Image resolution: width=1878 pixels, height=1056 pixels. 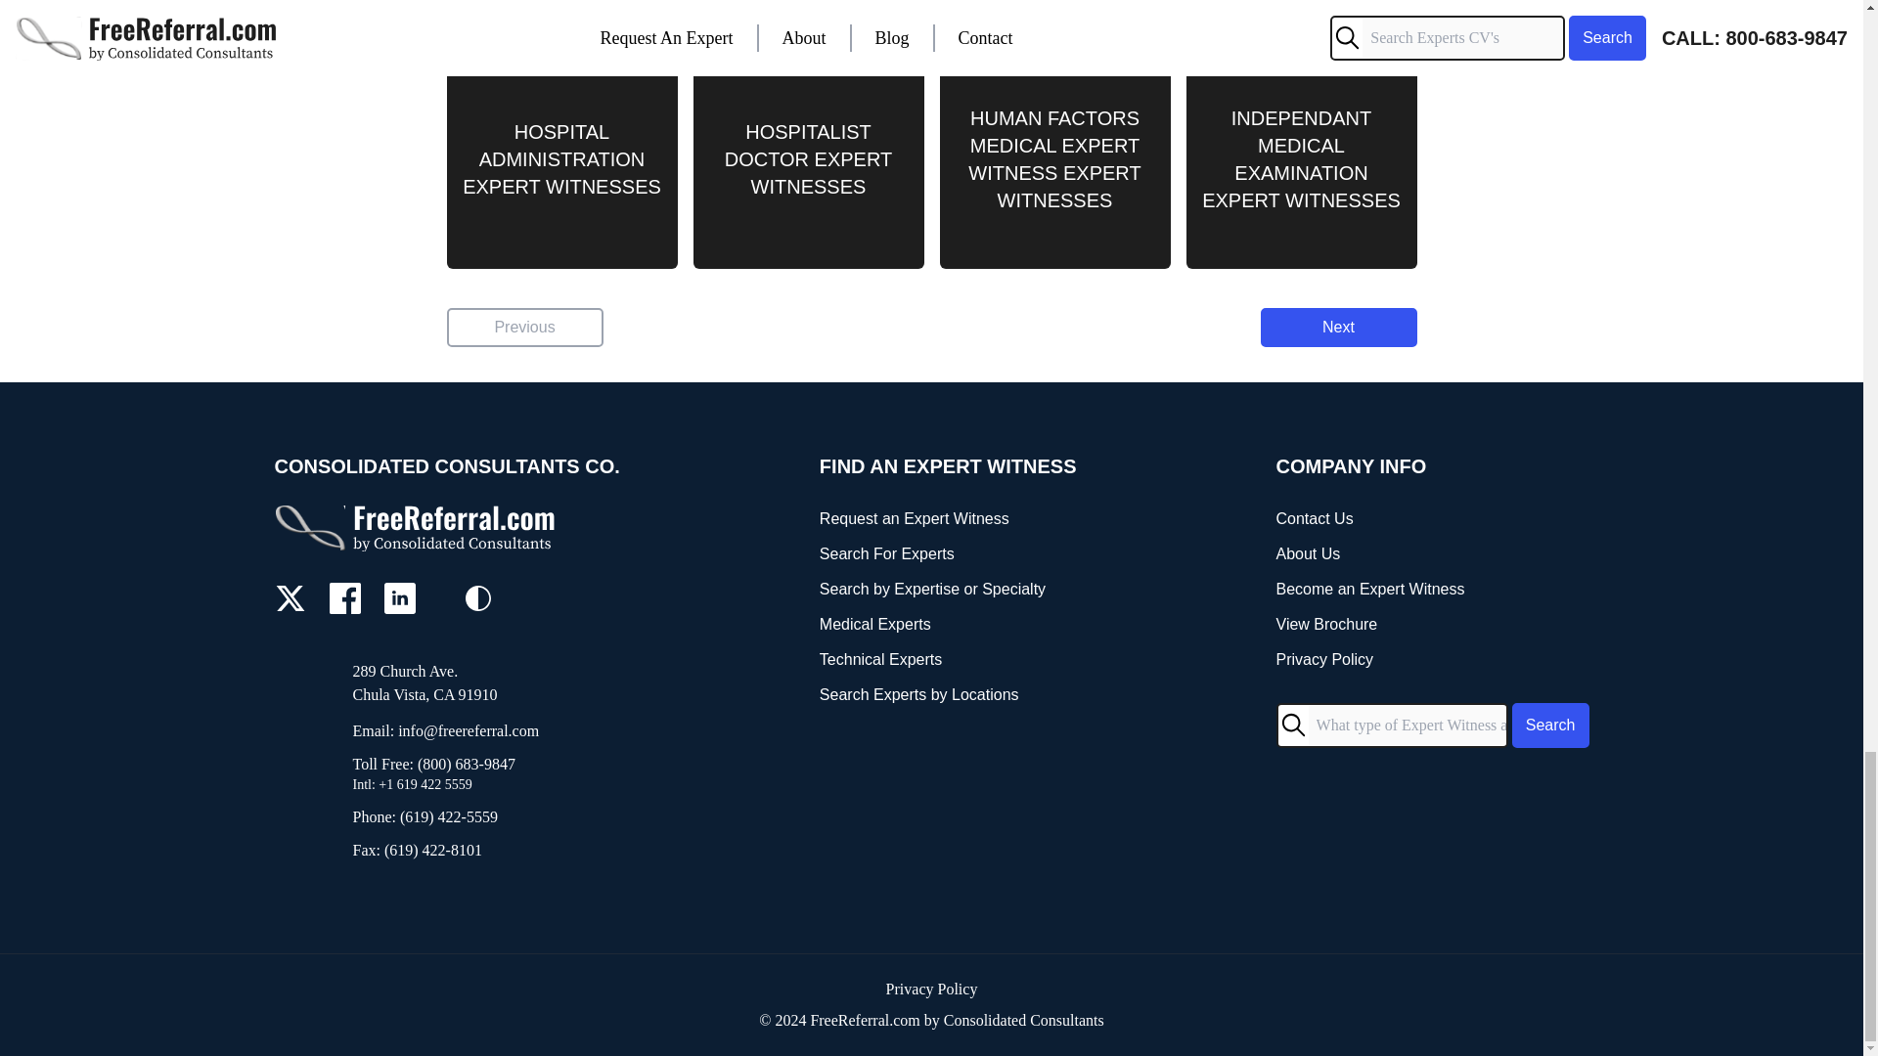 What do you see at coordinates (485, 851) in the screenshot?
I see `This is our fax number` at bounding box center [485, 851].